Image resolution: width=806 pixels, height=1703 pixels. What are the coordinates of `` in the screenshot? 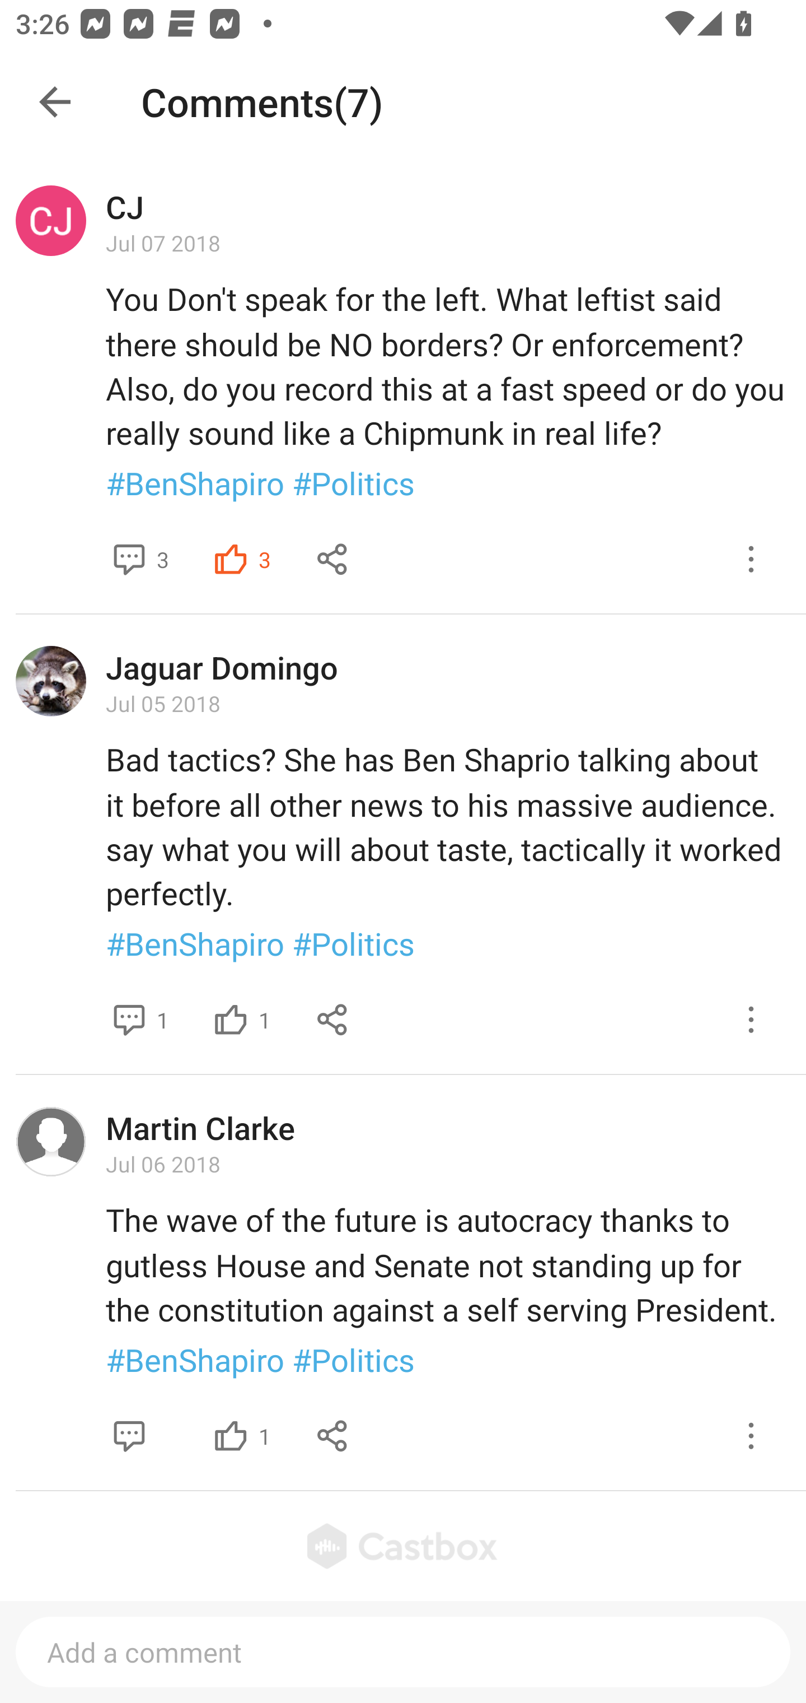 It's located at (751, 1435).